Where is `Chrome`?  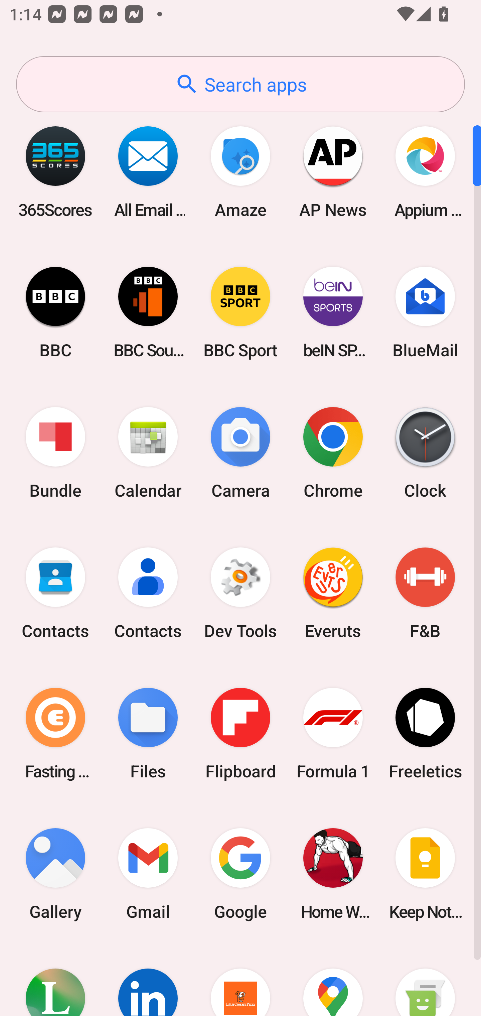 Chrome is located at coordinates (333, 453).